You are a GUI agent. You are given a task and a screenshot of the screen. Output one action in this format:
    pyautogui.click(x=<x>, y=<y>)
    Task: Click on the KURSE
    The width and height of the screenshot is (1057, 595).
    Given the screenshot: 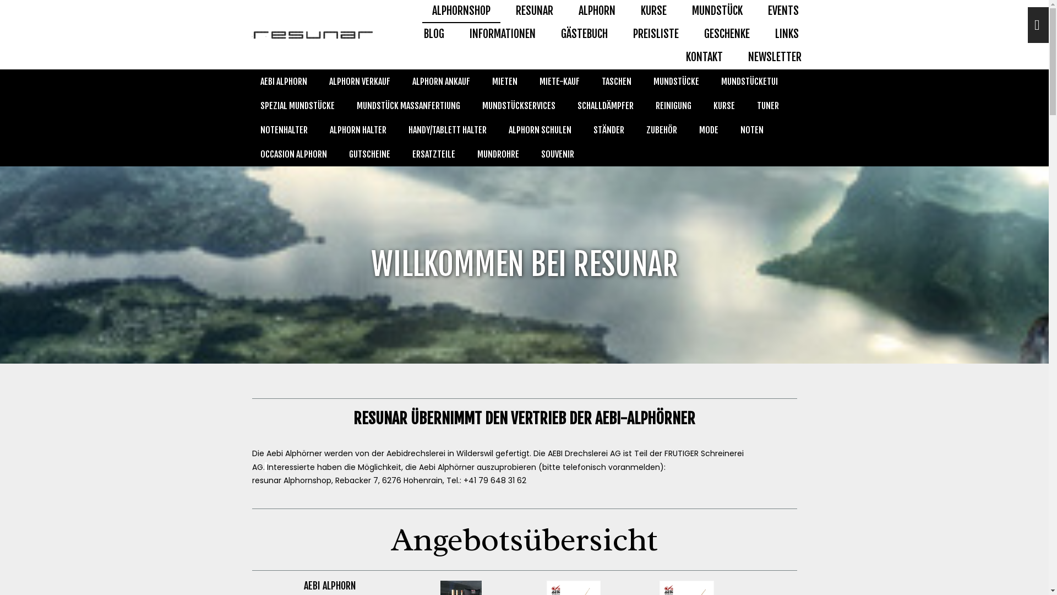 What is the action you would take?
    pyautogui.click(x=654, y=12)
    